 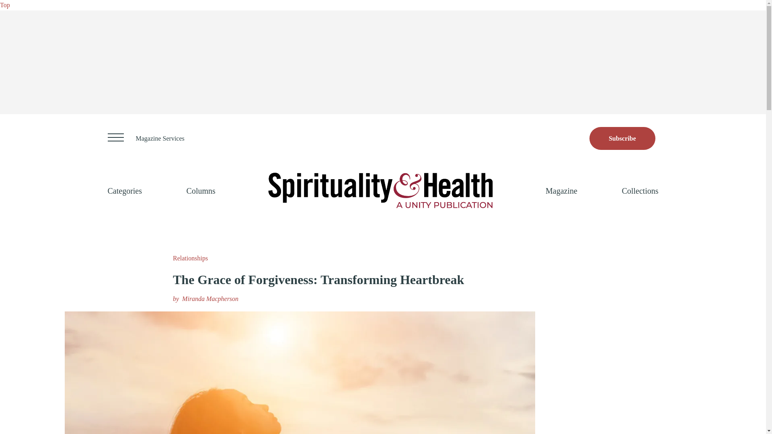 I want to click on Categories, so click(x=125, y=190).